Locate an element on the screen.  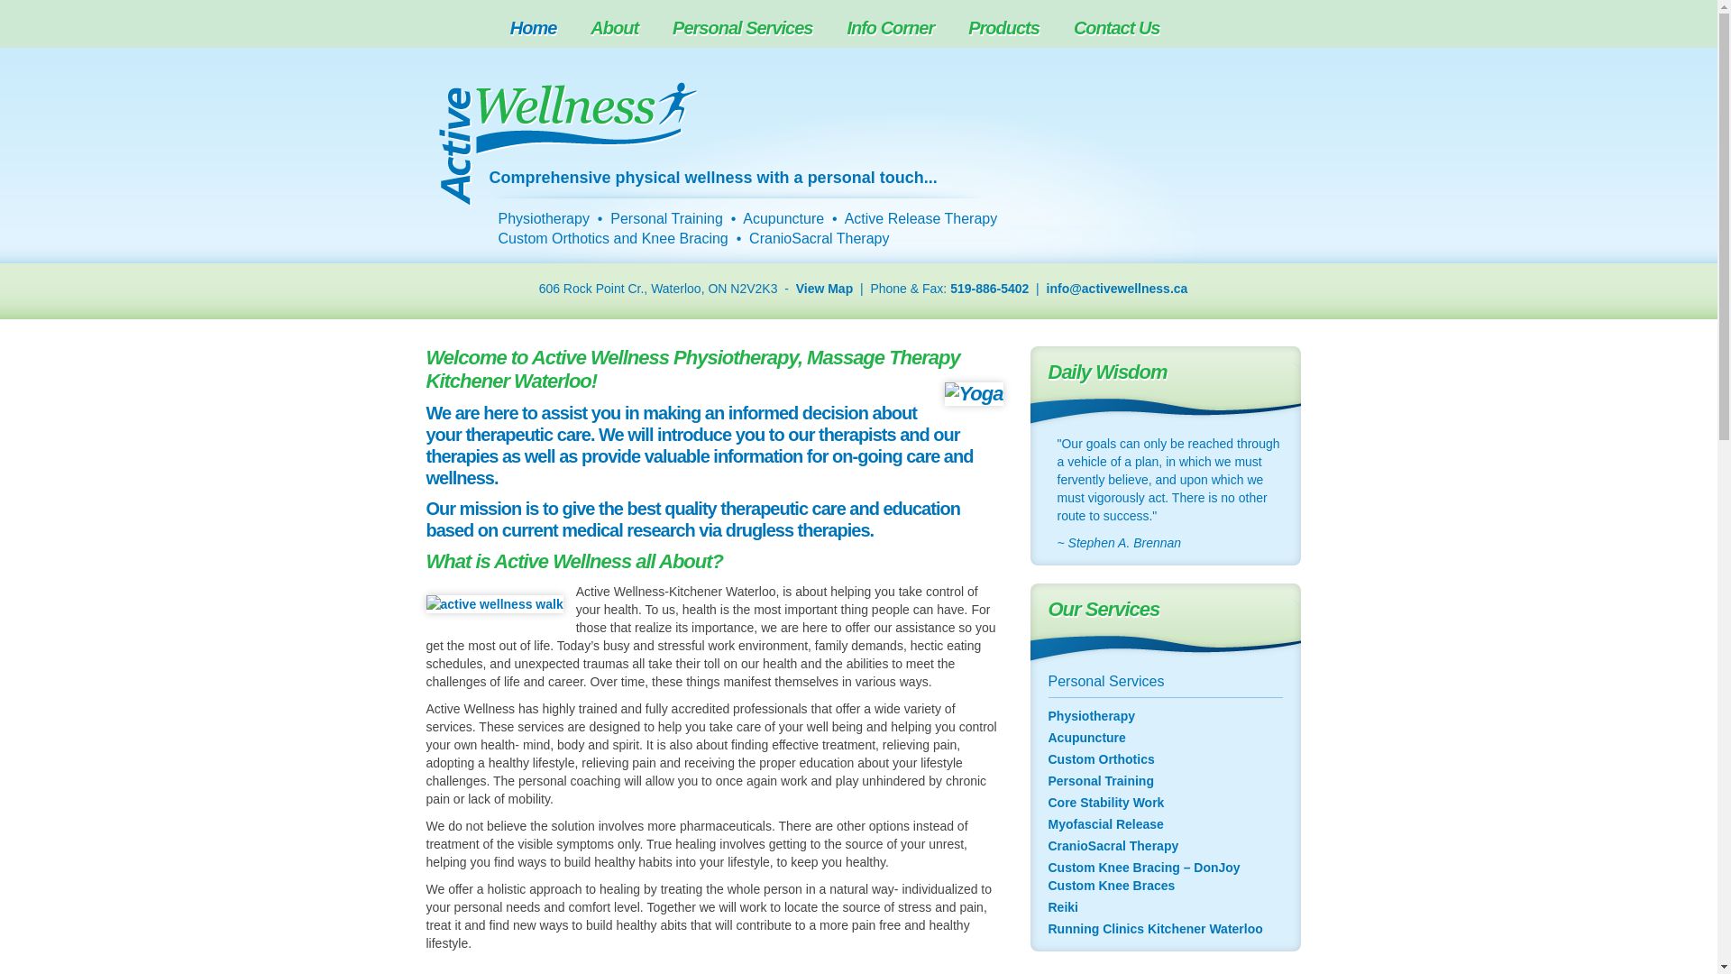
Reiki is located at coordinates (1062, 907).